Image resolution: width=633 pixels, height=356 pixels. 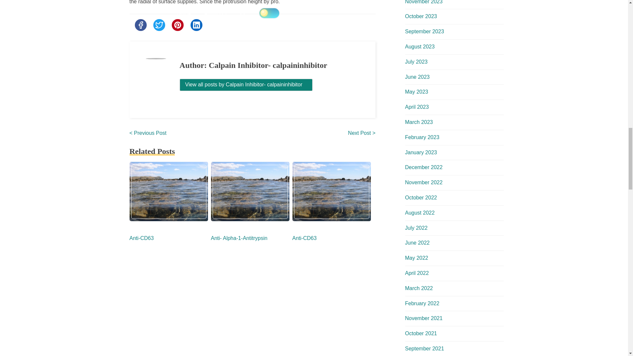 I want to click on Share this post on Linkedin, so click(x=196, y=25).